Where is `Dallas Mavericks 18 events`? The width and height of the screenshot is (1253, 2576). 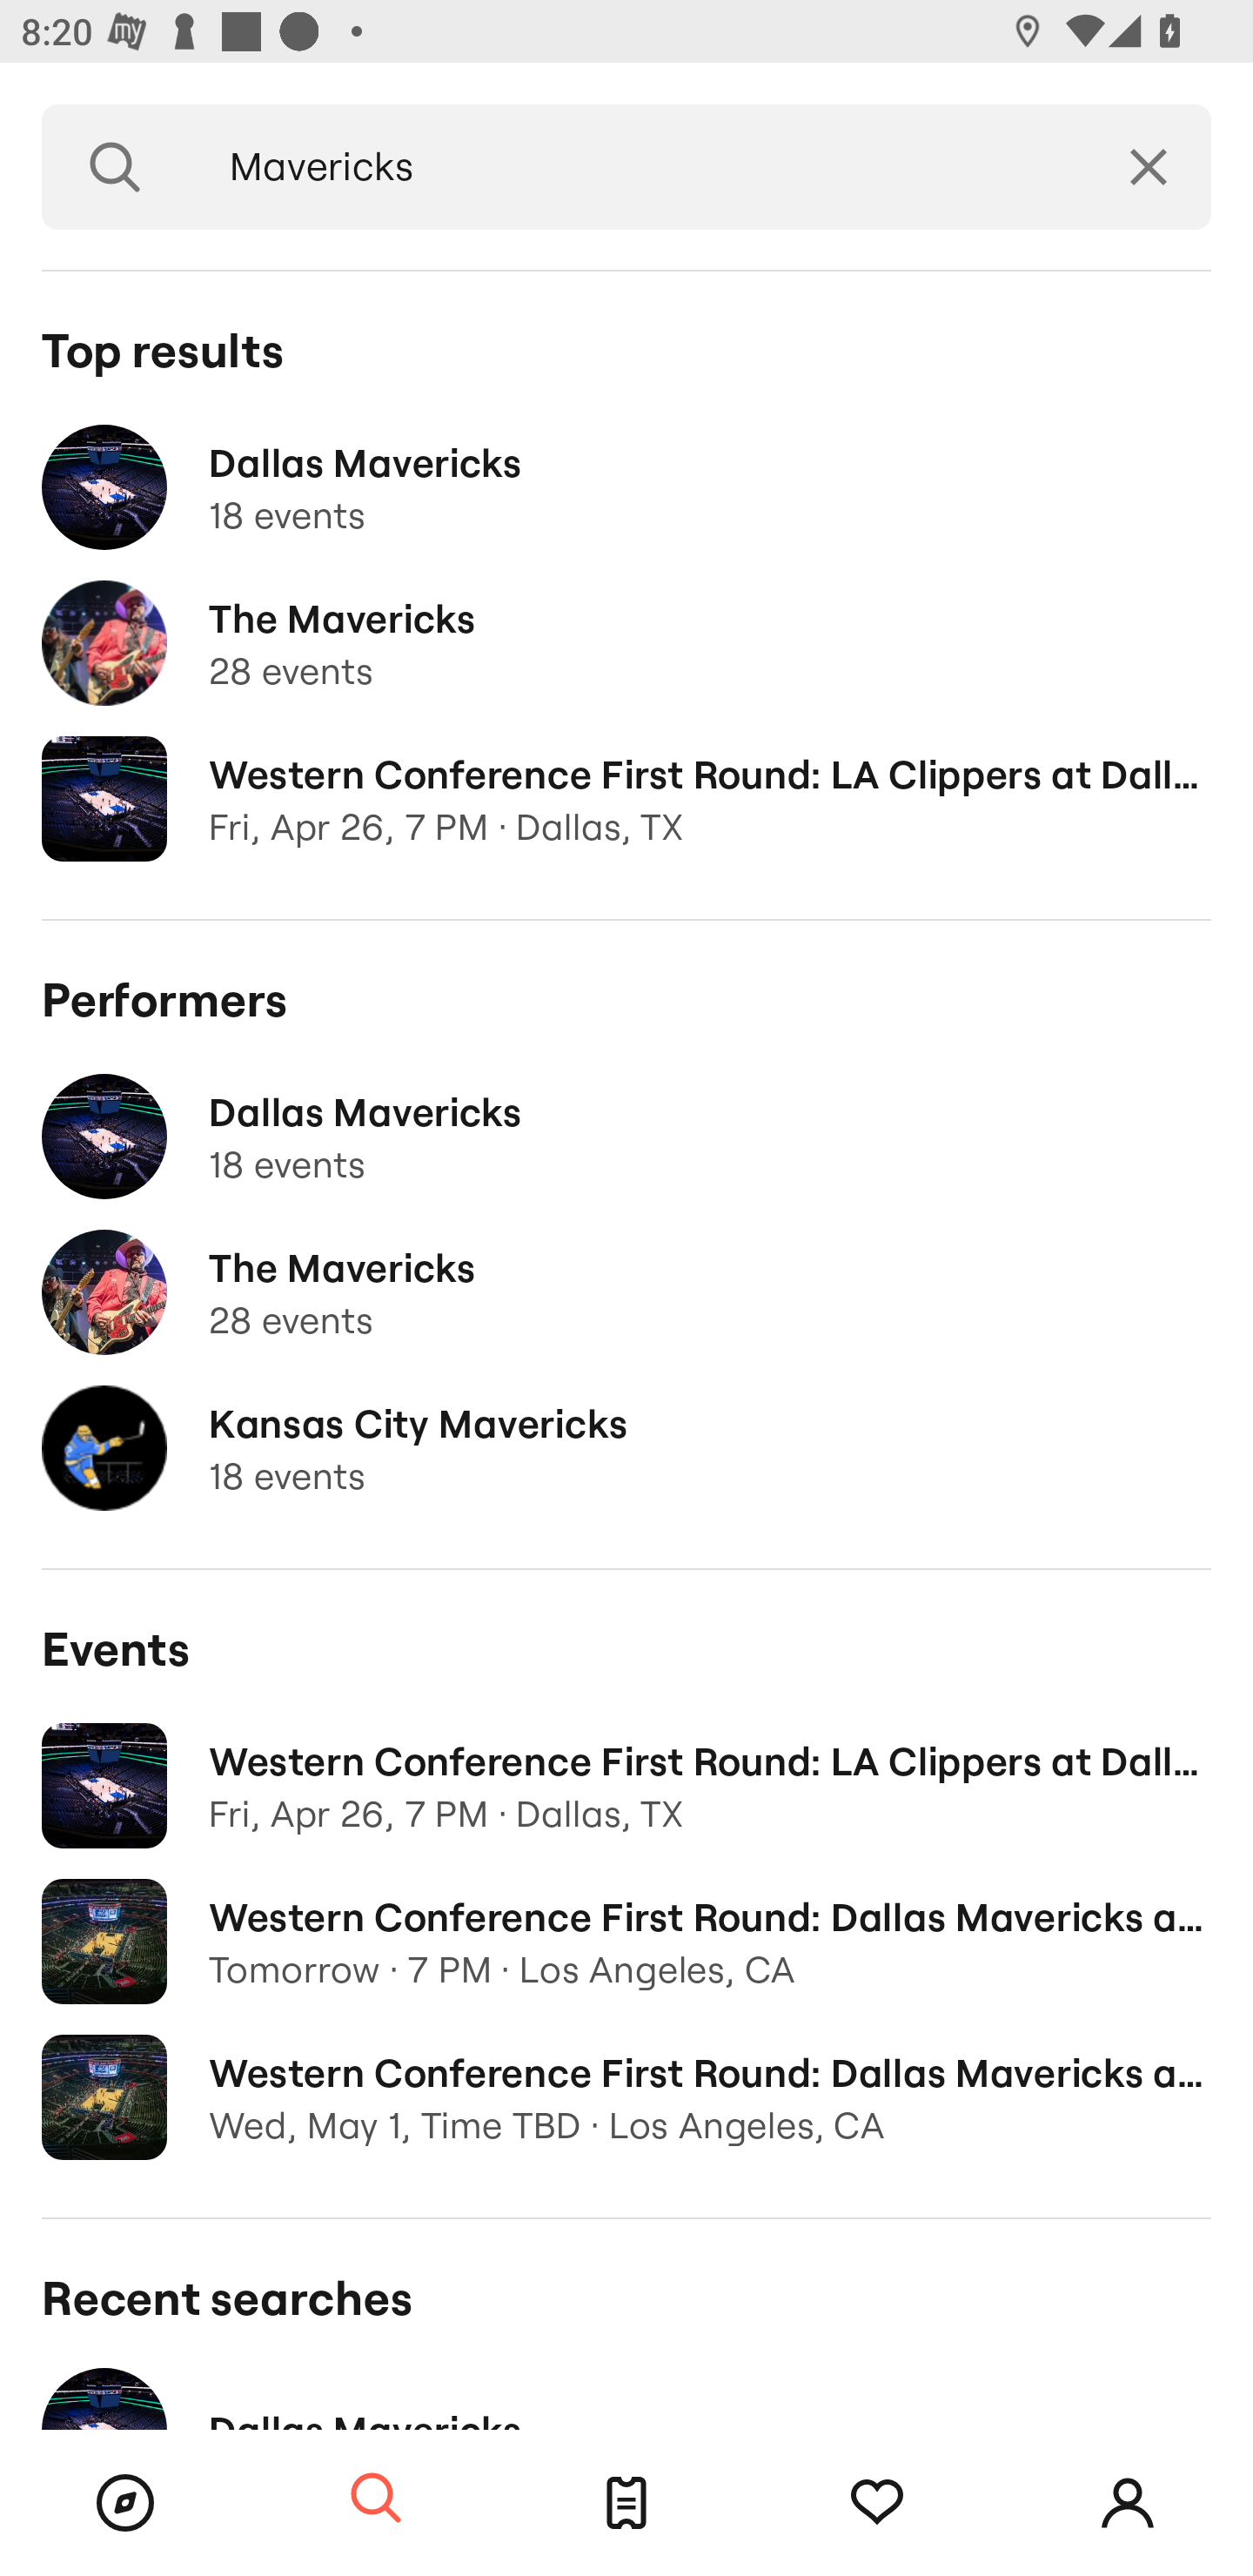
Dallas Mavericks 18 events is located at coordinates (626, 487).